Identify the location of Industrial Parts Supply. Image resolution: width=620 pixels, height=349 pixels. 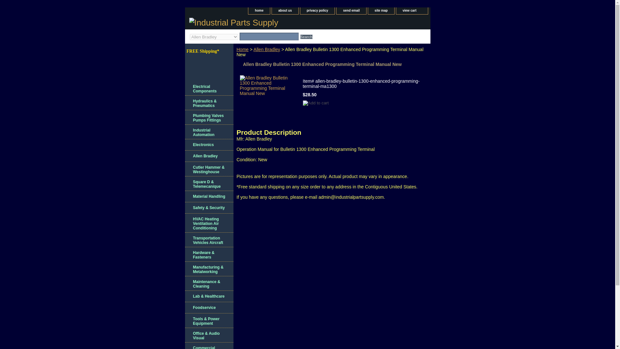
(265, 23).